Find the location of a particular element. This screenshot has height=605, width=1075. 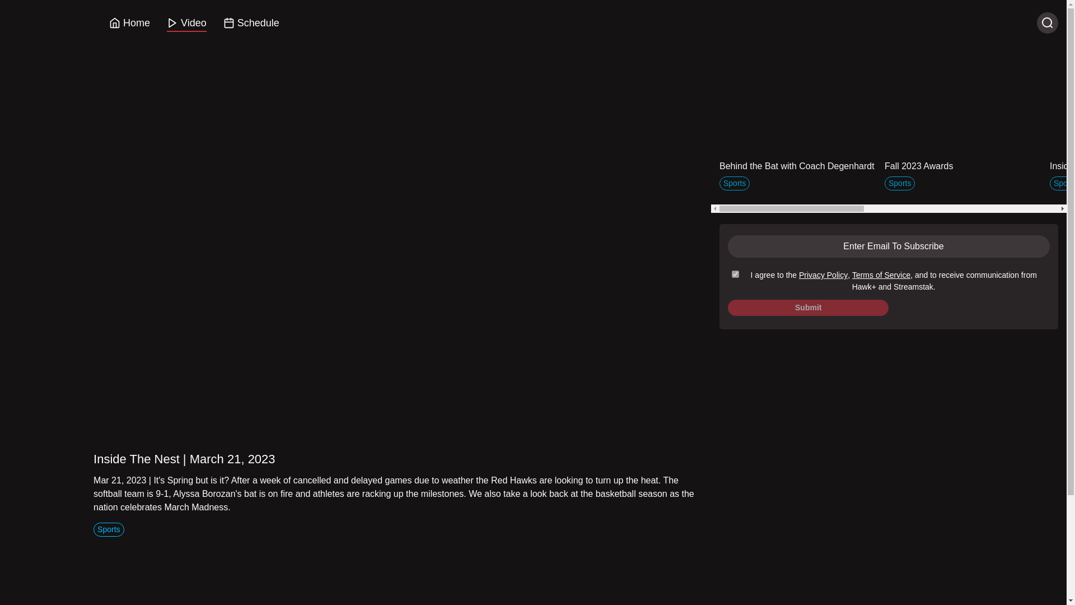

Terms of Service is located at coordinates (881, 274).